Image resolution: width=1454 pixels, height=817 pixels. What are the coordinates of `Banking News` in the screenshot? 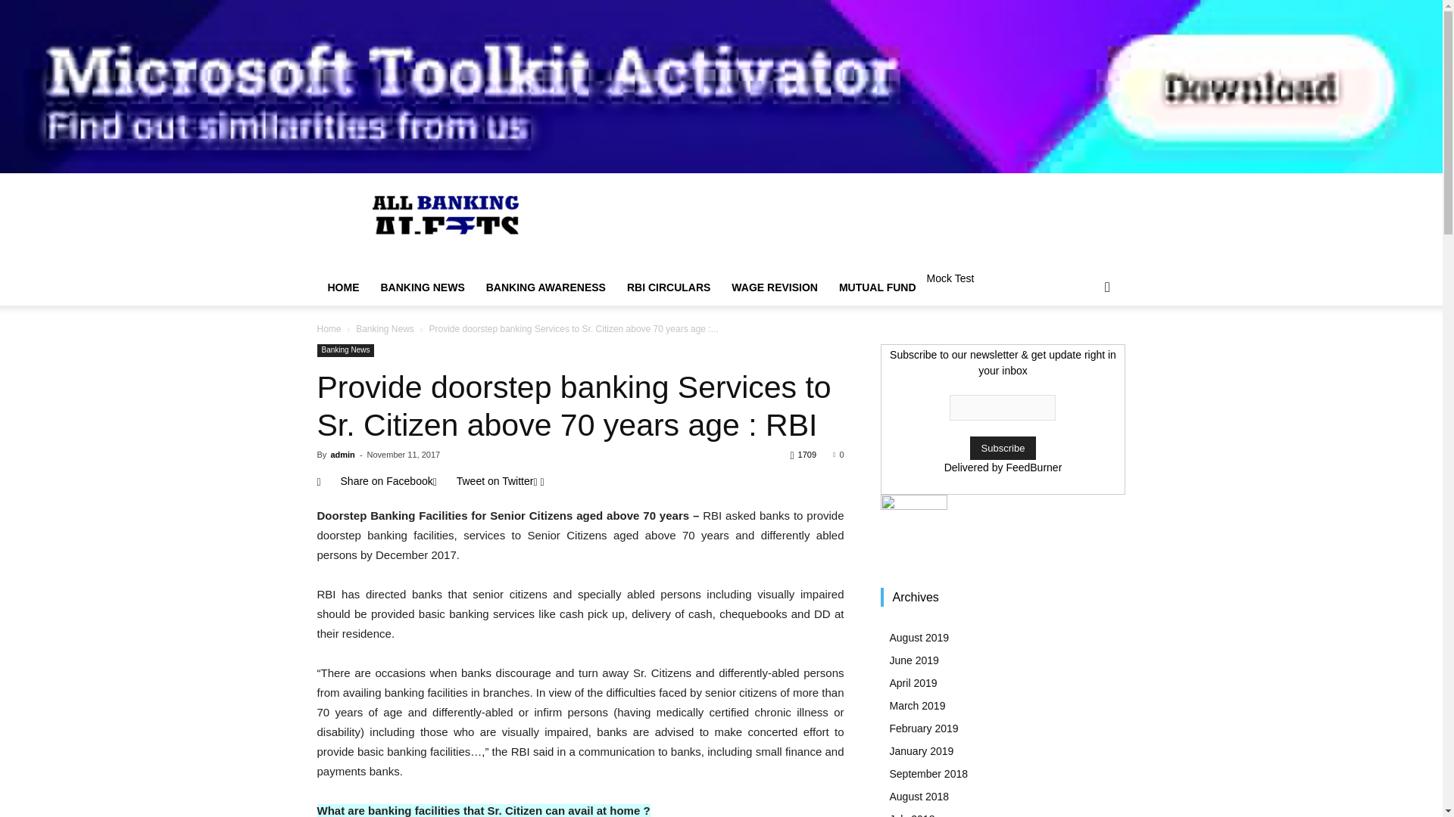 It's located at (345, 349).